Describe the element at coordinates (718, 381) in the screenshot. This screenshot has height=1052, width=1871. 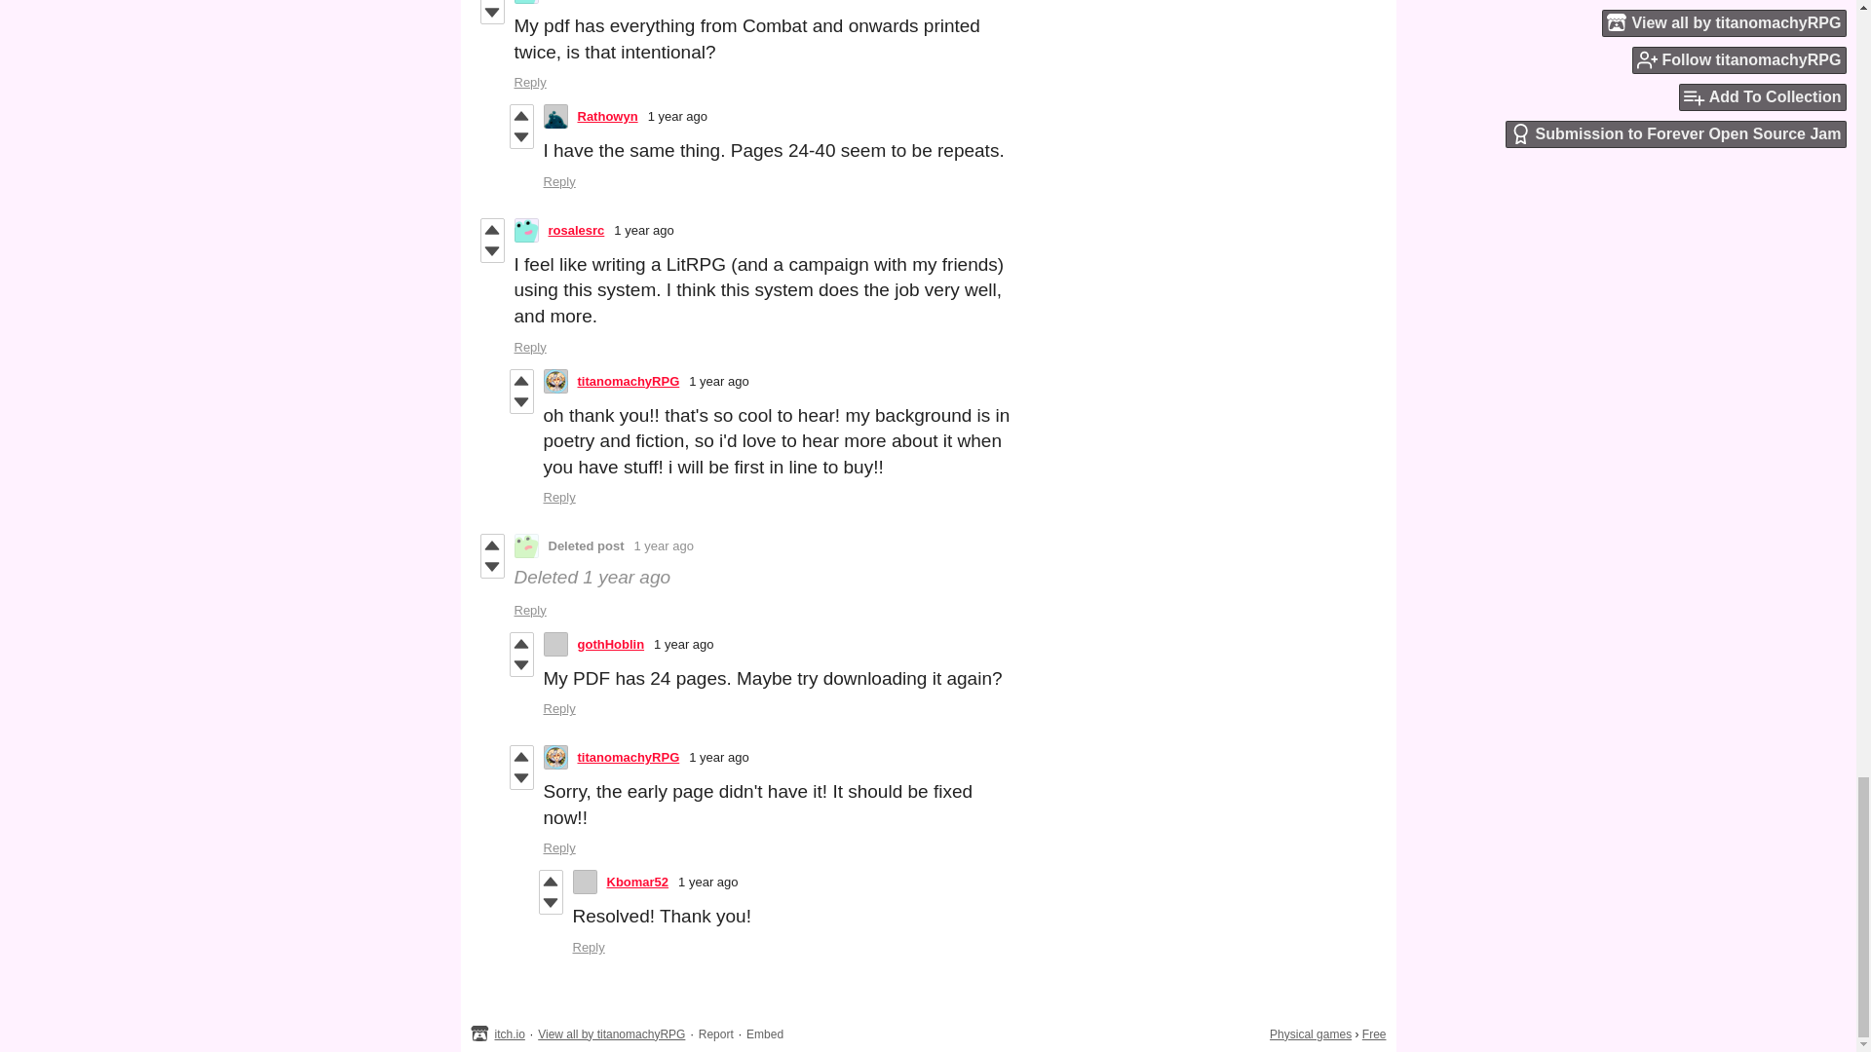
I see `2023-01-22 14:07:07` at that location.